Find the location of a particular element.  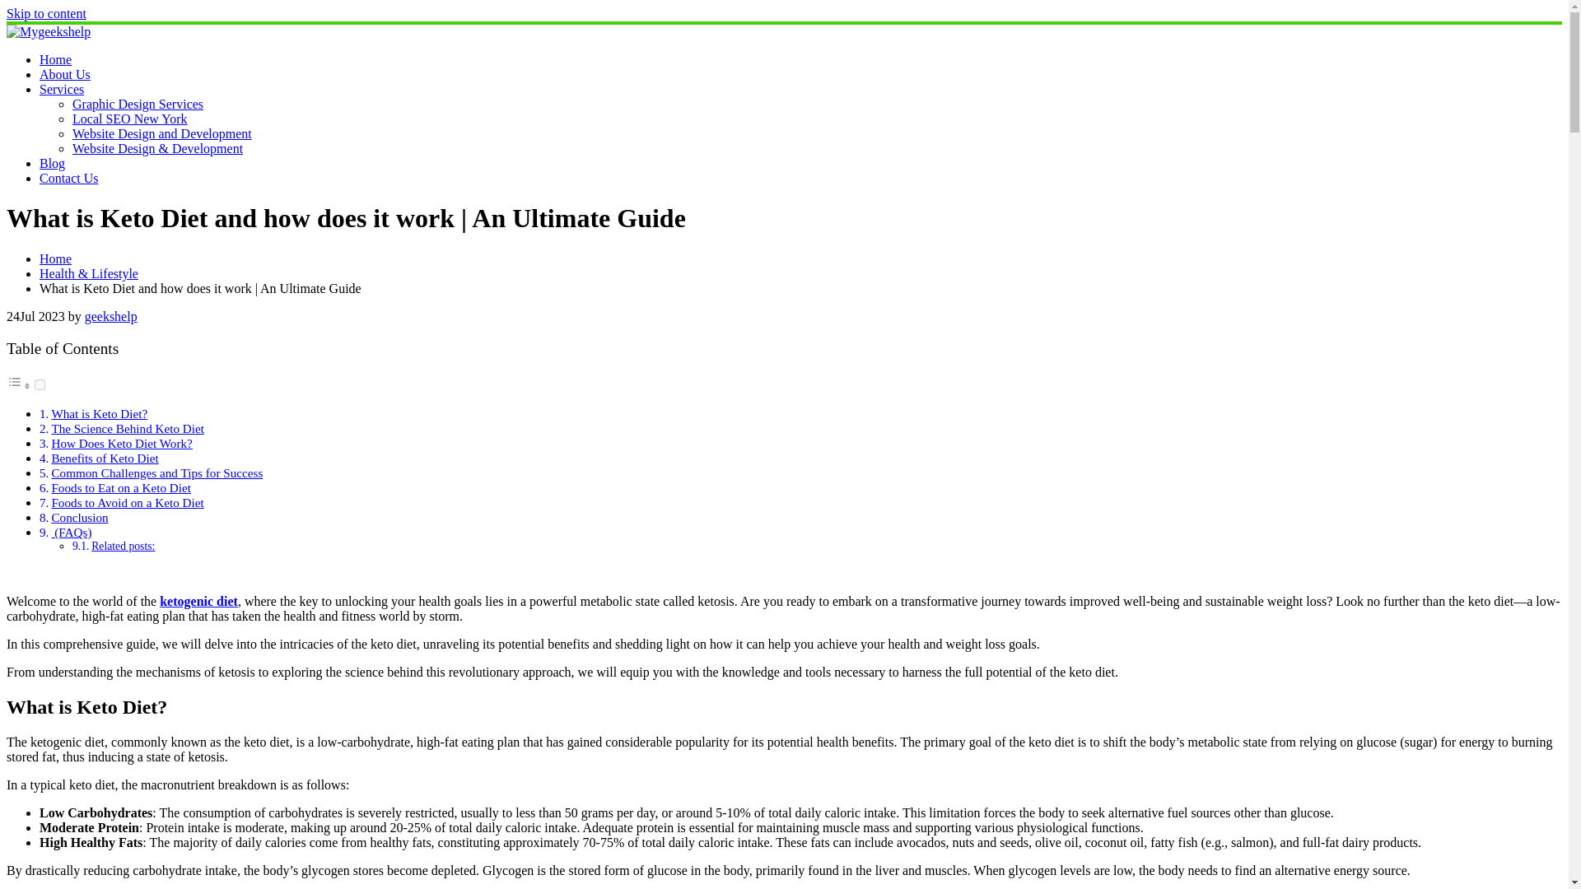

ketogenic diet is located at coordinates (198, 601).